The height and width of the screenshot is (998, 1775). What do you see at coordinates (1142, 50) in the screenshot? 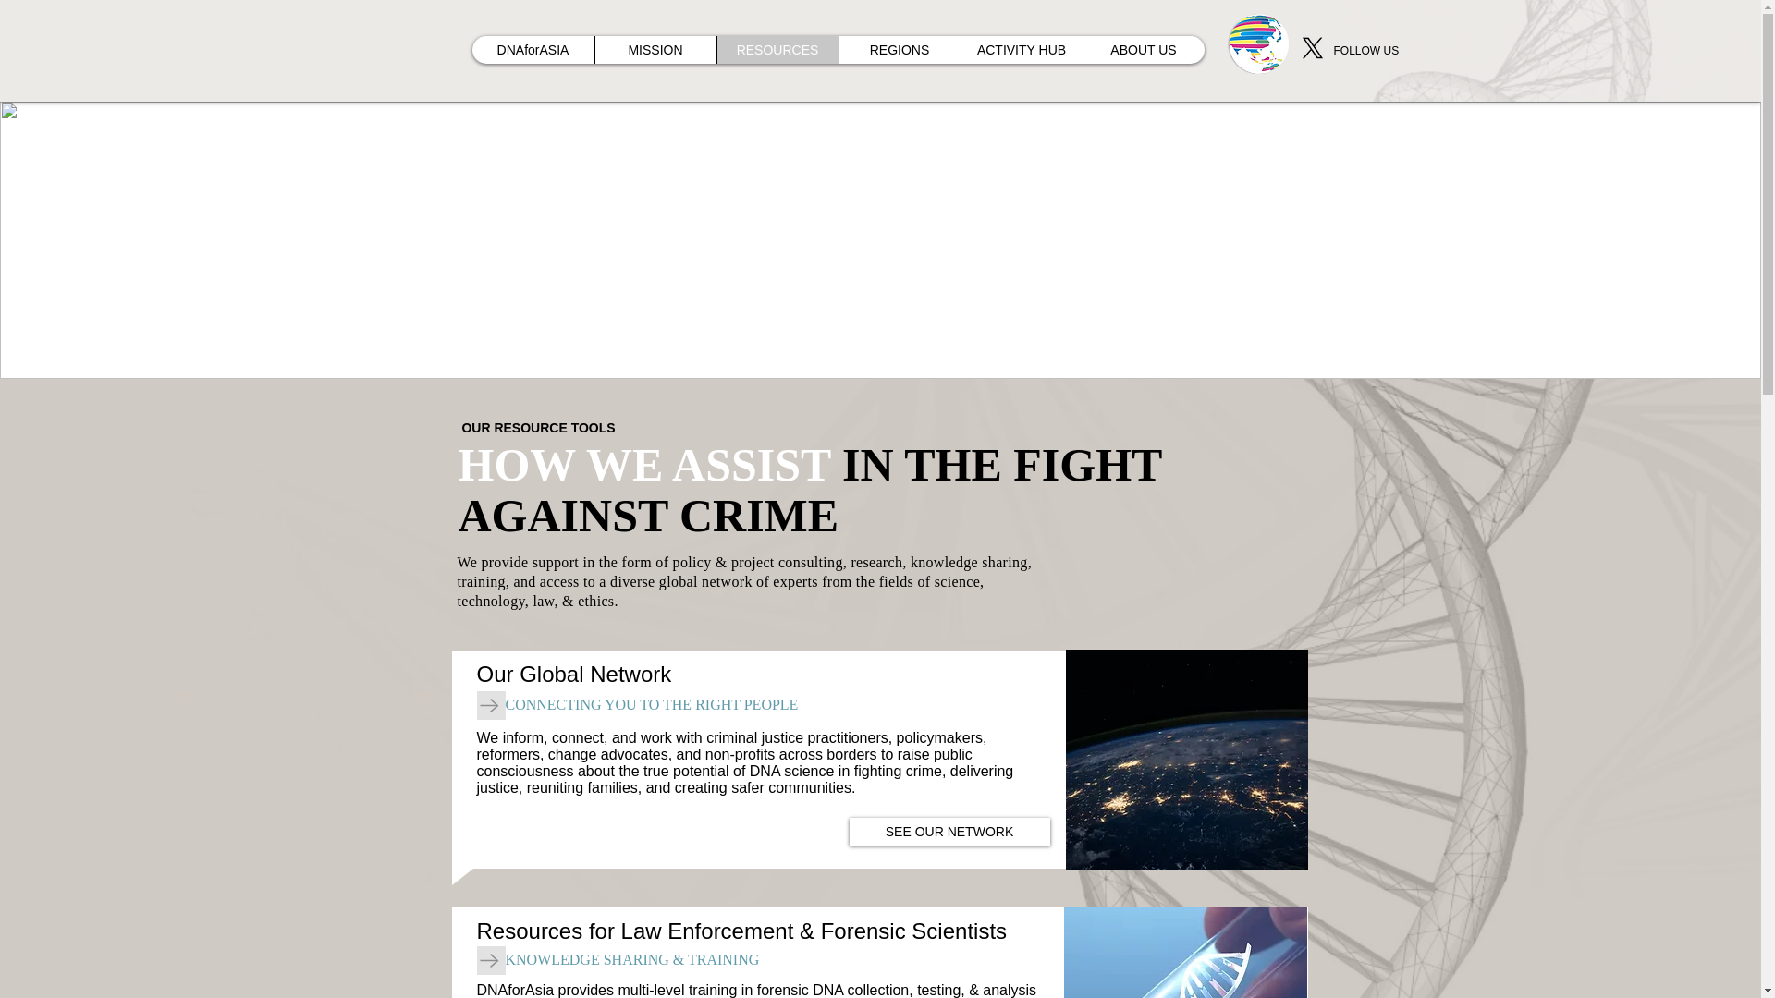
I see `ABOUT US` at bounding box center [1142, 50].